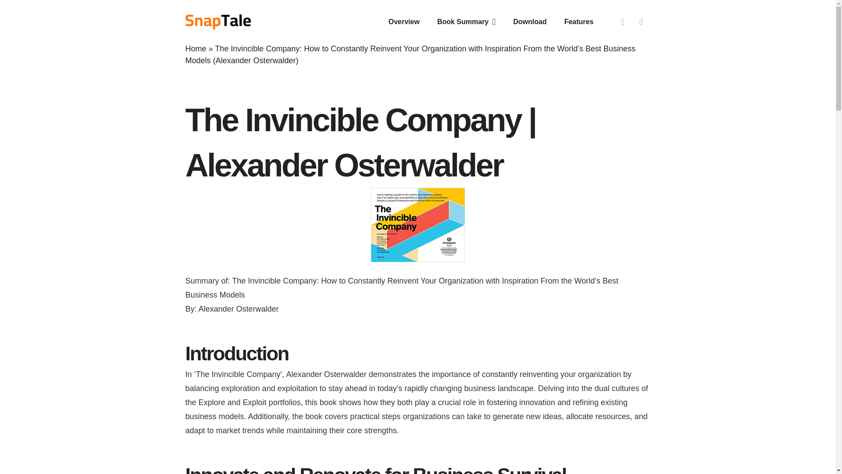  Describe the element at coordinates (404, 22) in the screenshot. I see `Overview` at that location.